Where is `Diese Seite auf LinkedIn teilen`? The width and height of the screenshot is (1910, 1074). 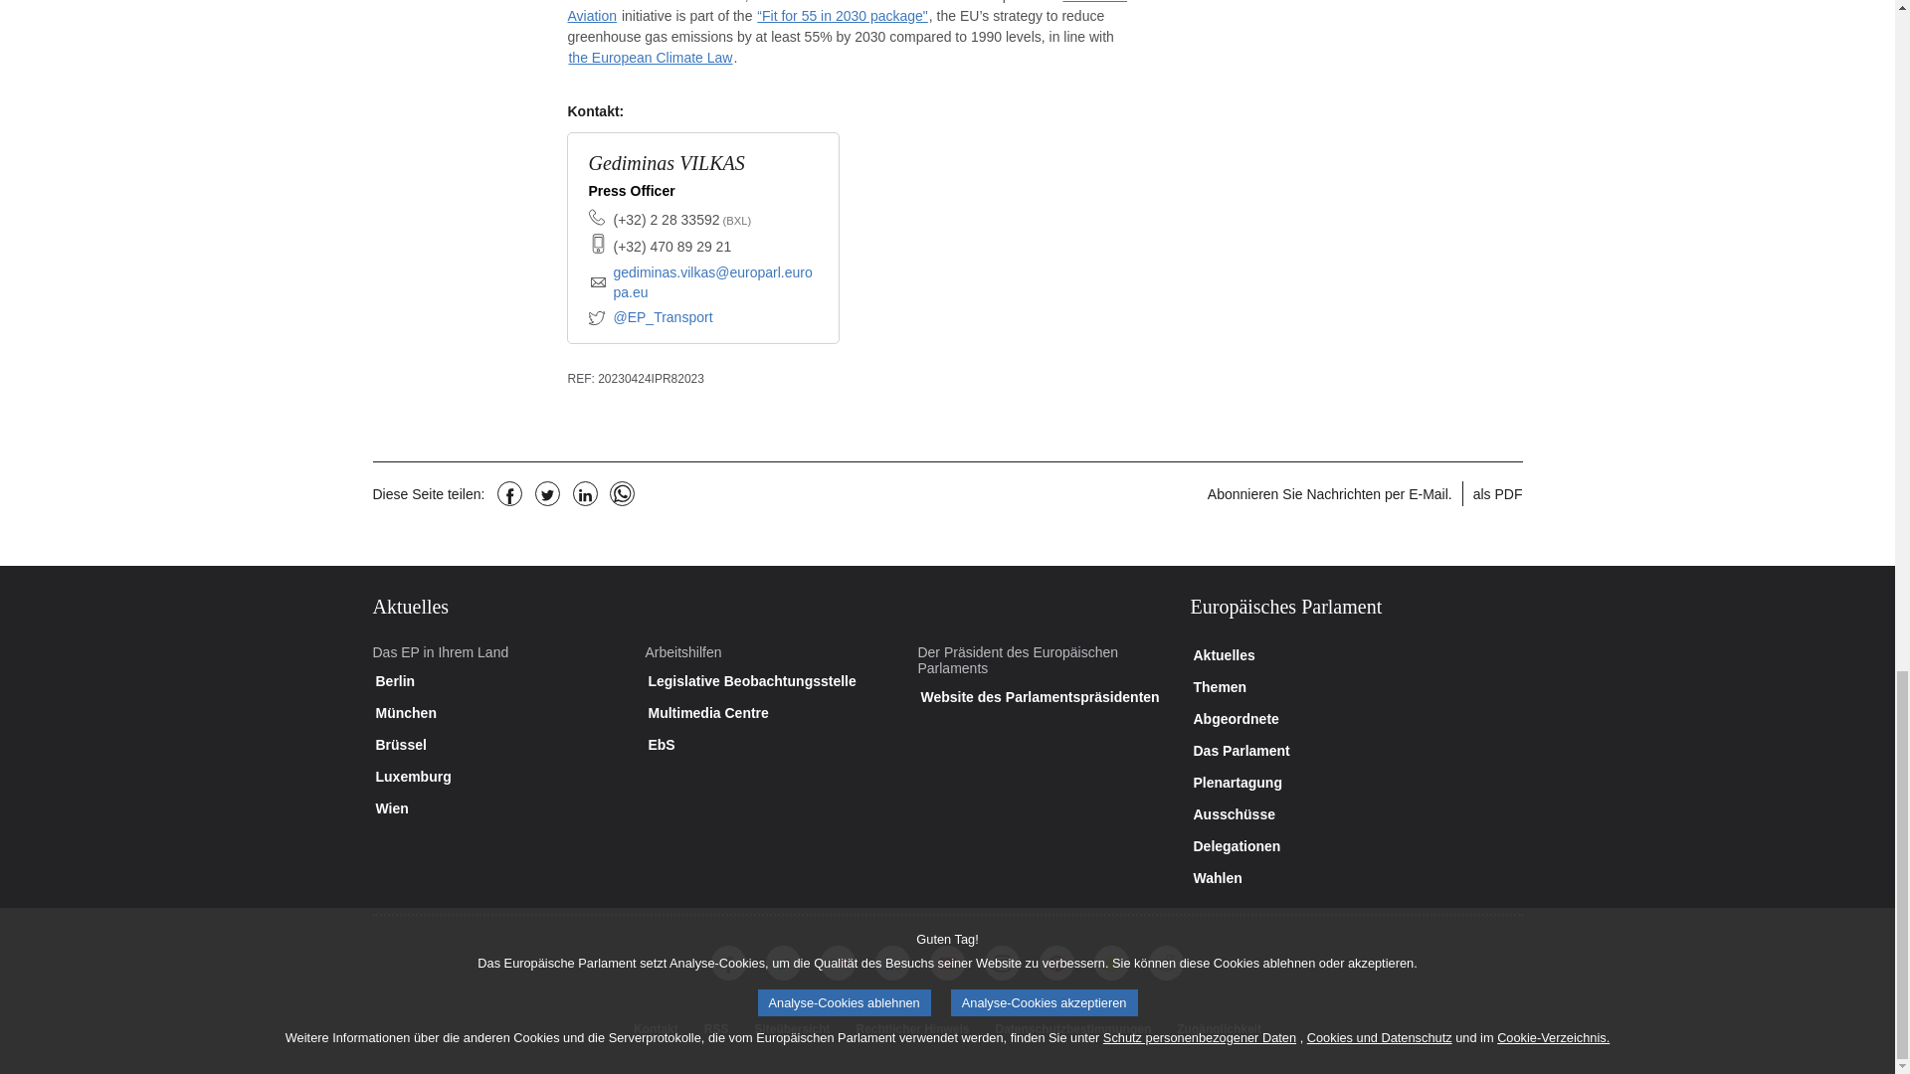 Diese Seite auf LinkedIn teilen is located at coordinates (585, 493).